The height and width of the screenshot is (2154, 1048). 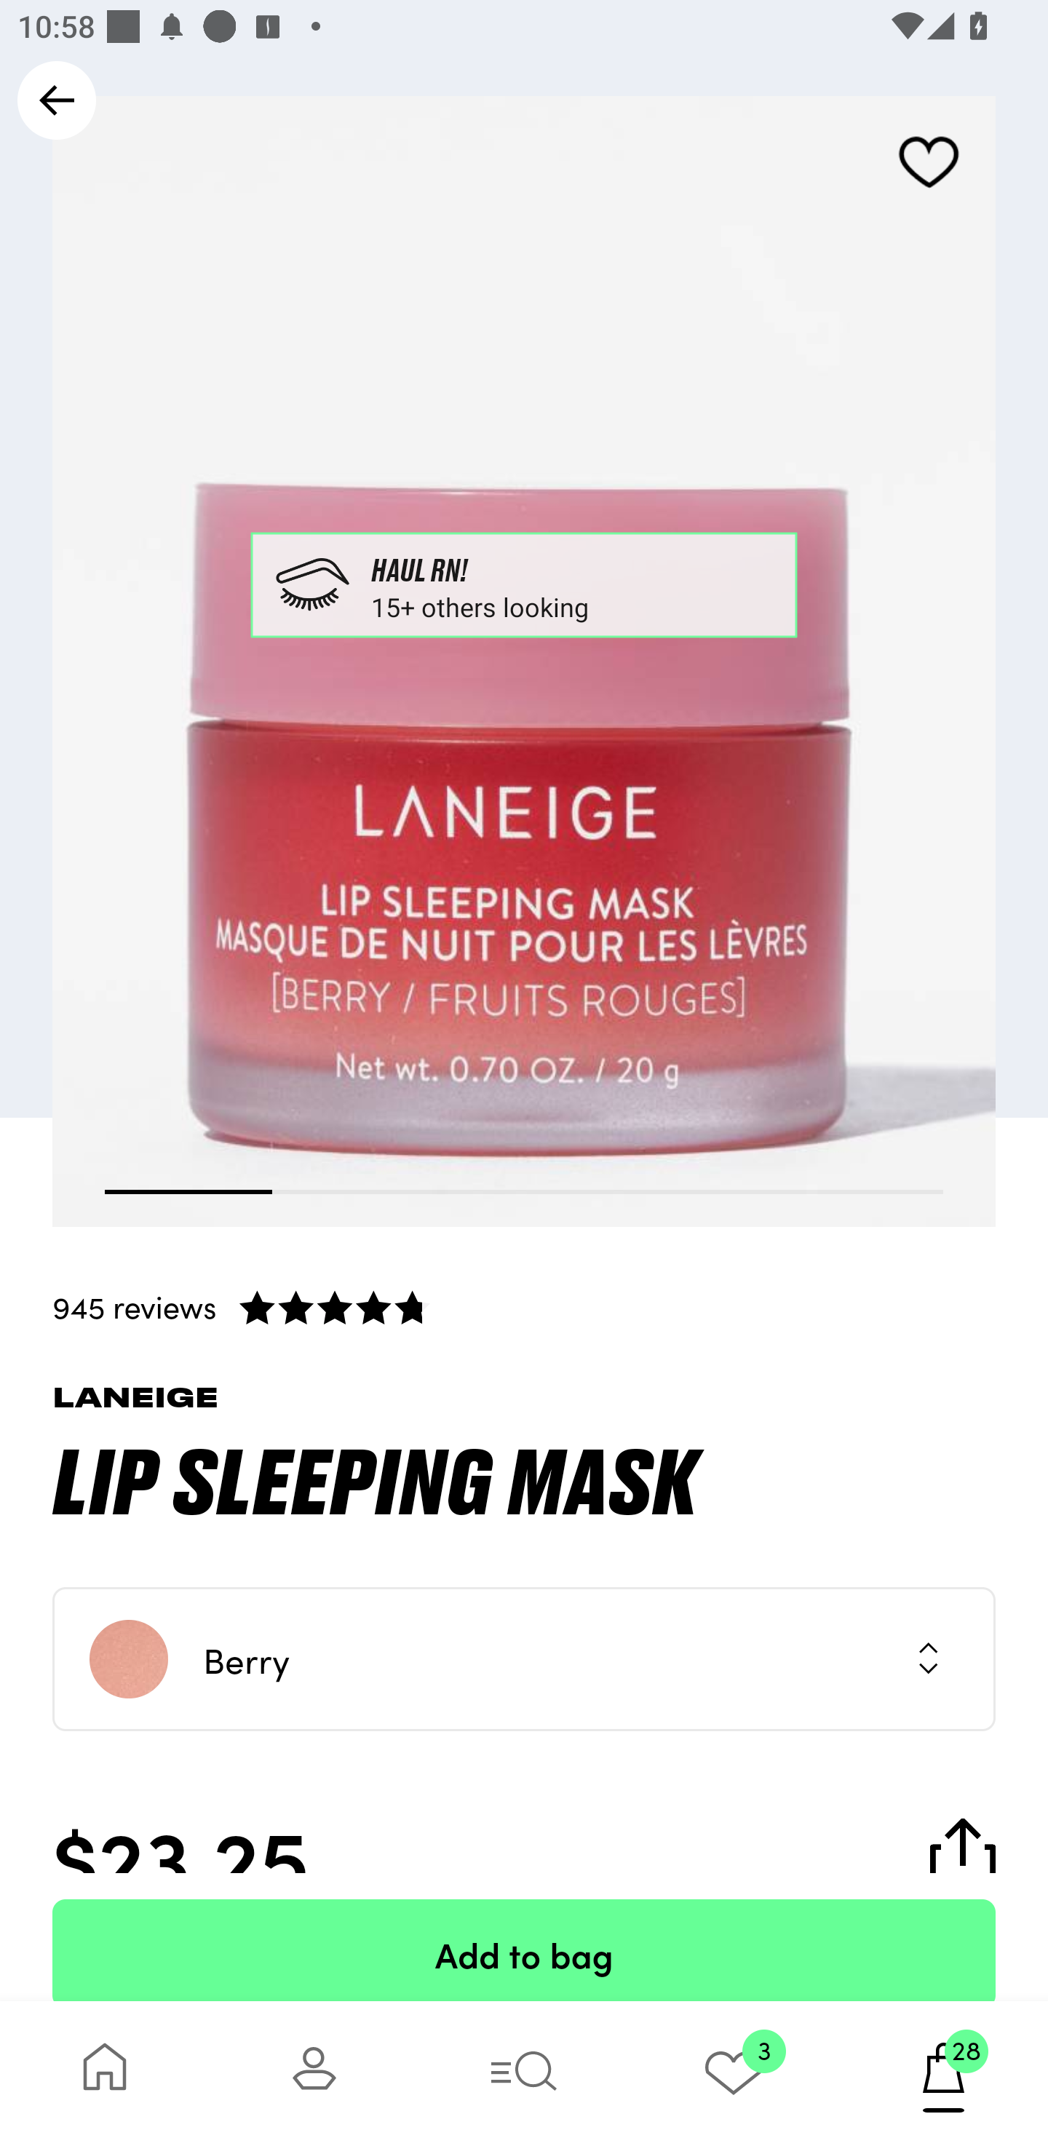 I want to click on 945 reviews, so click(x=524, y=1306).